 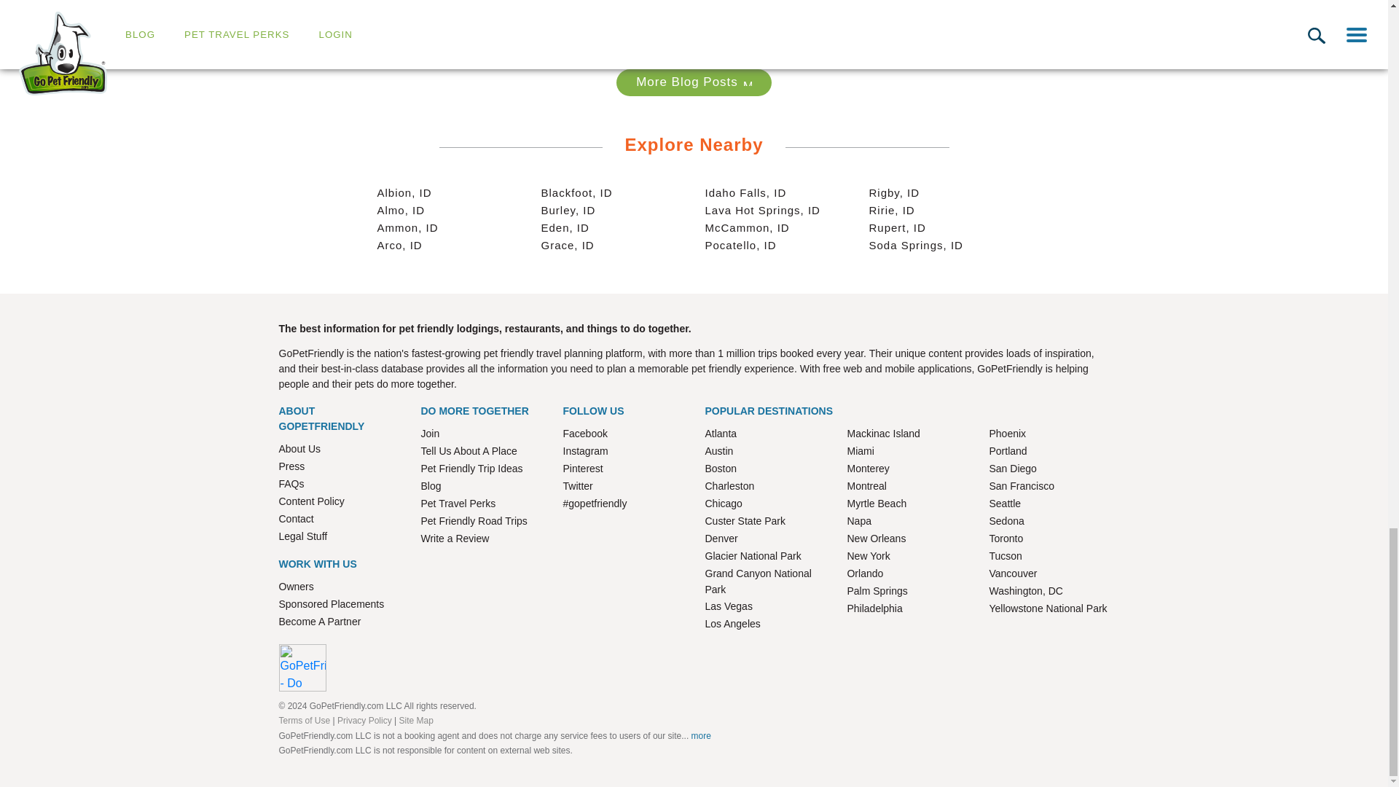 I want to click on Blackfoot, ID, so click(x=576, y=192).